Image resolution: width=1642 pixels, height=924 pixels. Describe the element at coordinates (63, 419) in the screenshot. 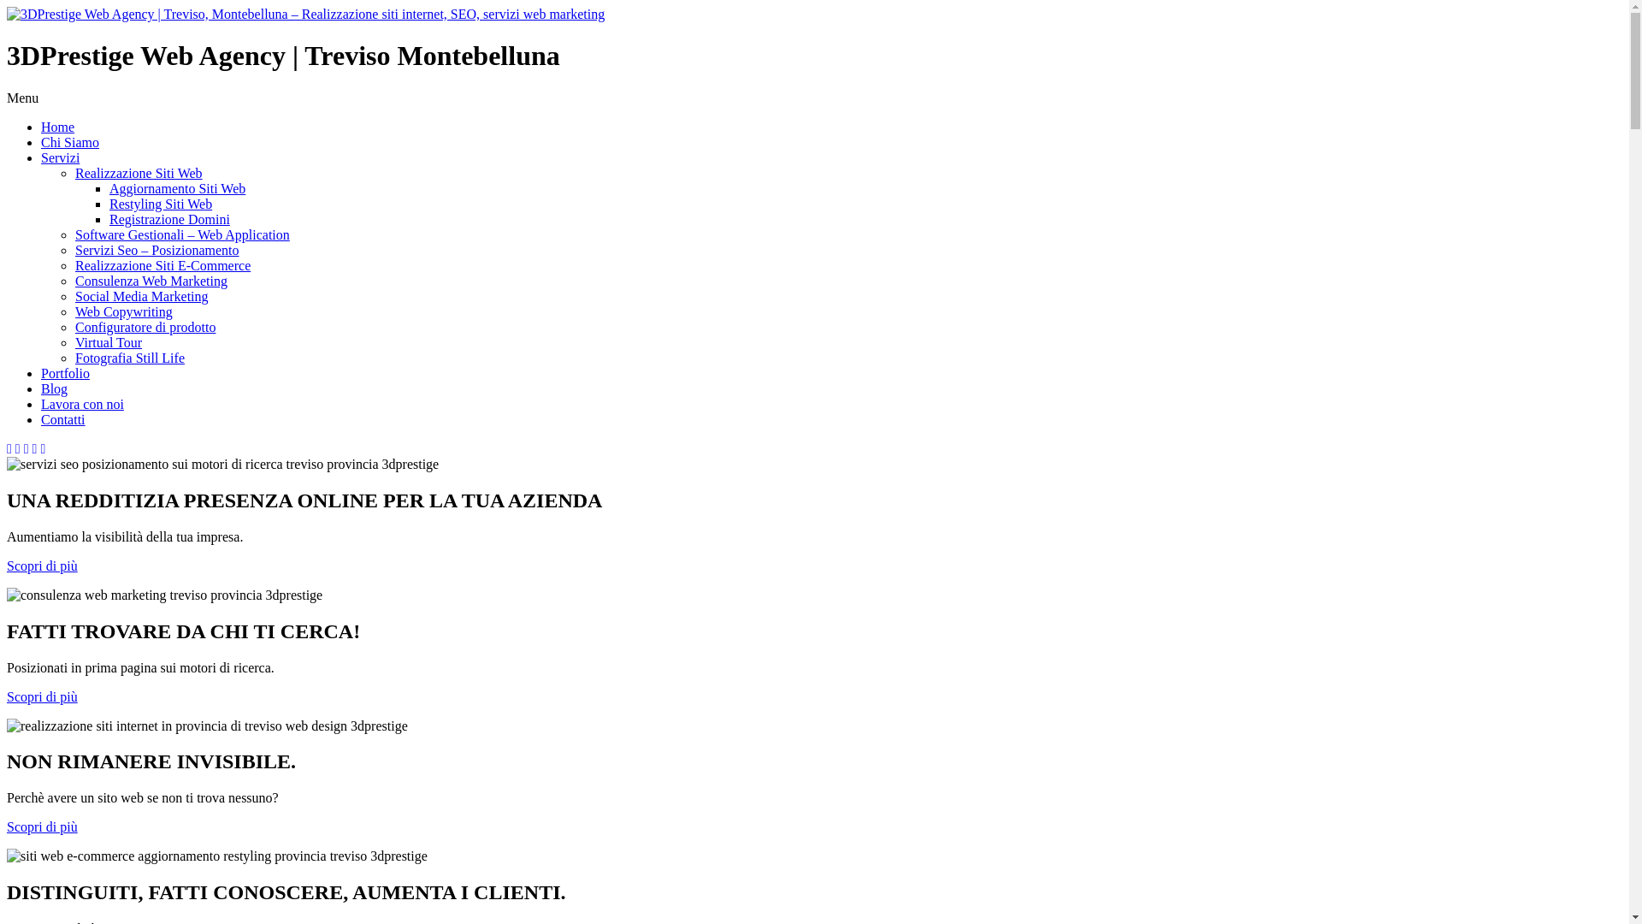

I see `Contatti` at that location.